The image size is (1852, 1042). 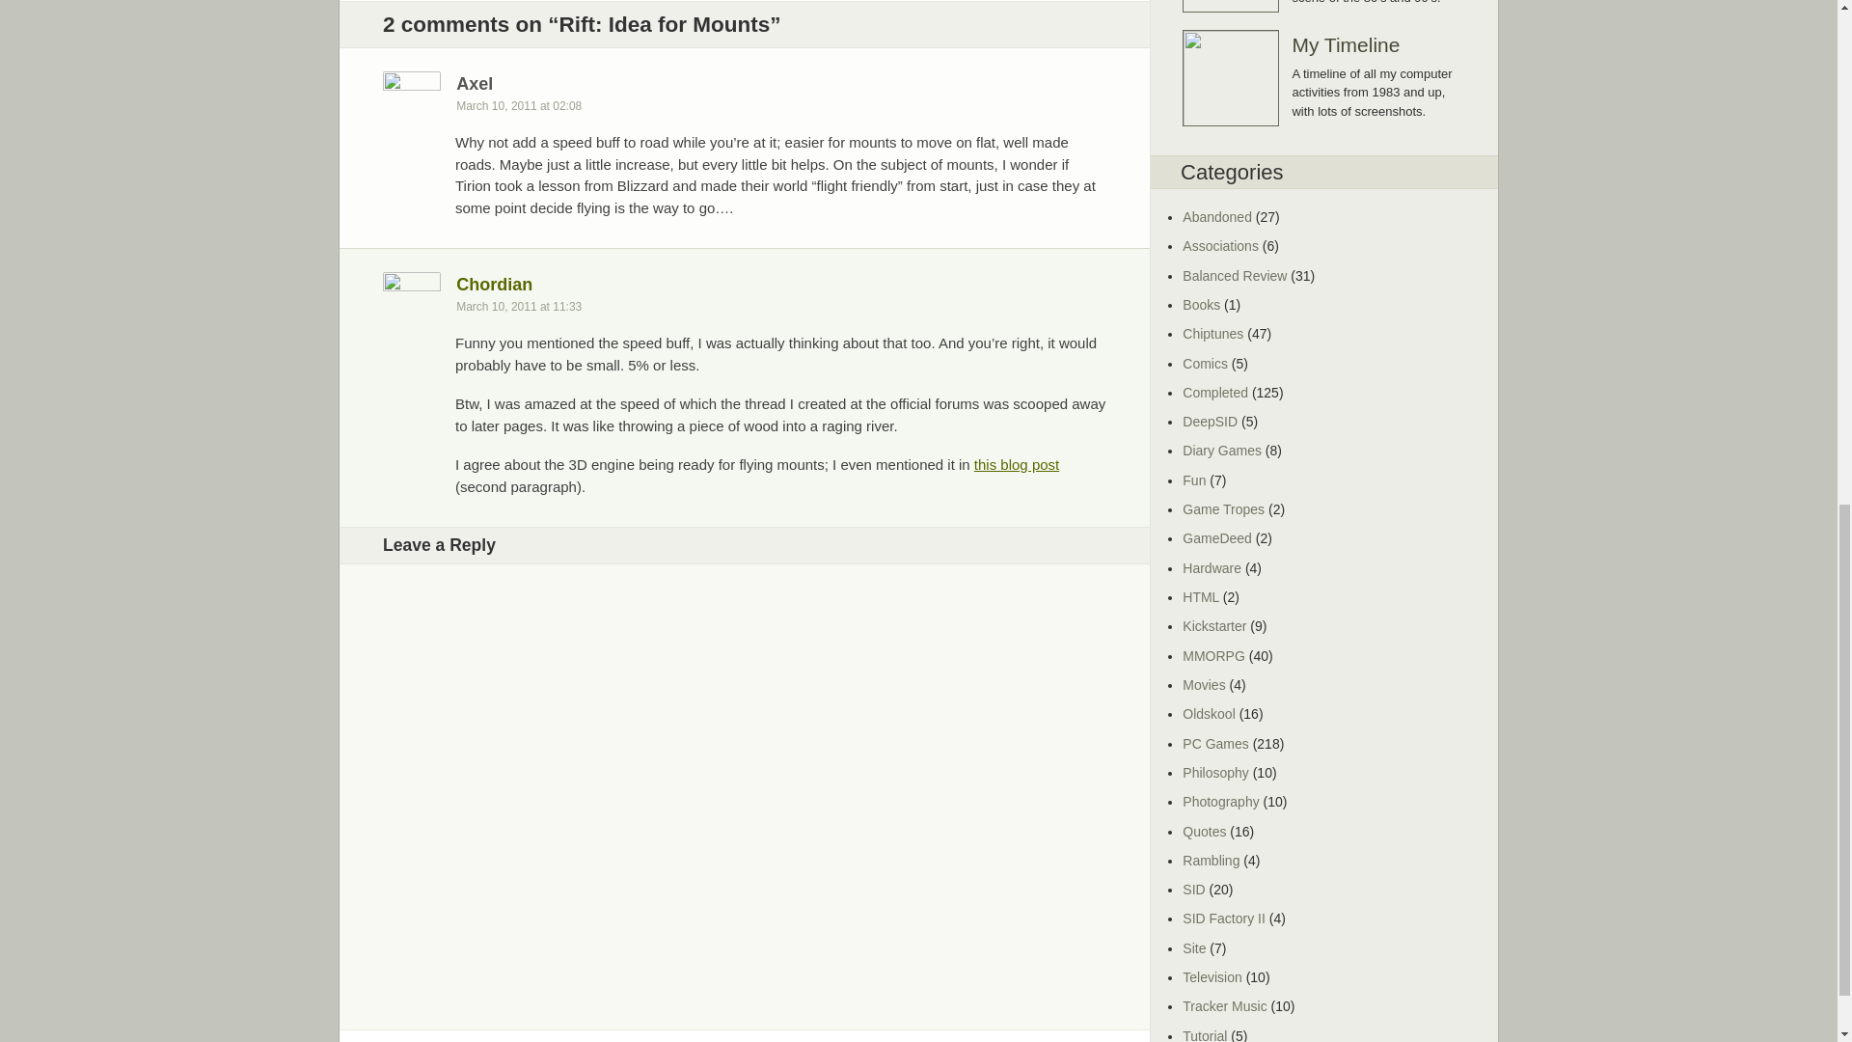 What do you see at coordinates (1215, 392) in the screenshot?
I see `Completed` at bounding box center [1215, 392].